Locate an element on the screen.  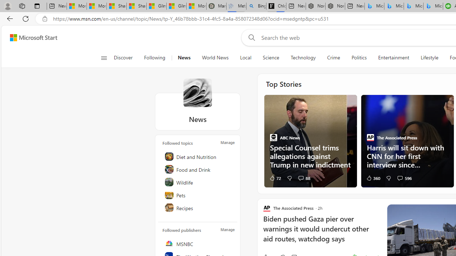
Local is located at coordinates (246, 58).